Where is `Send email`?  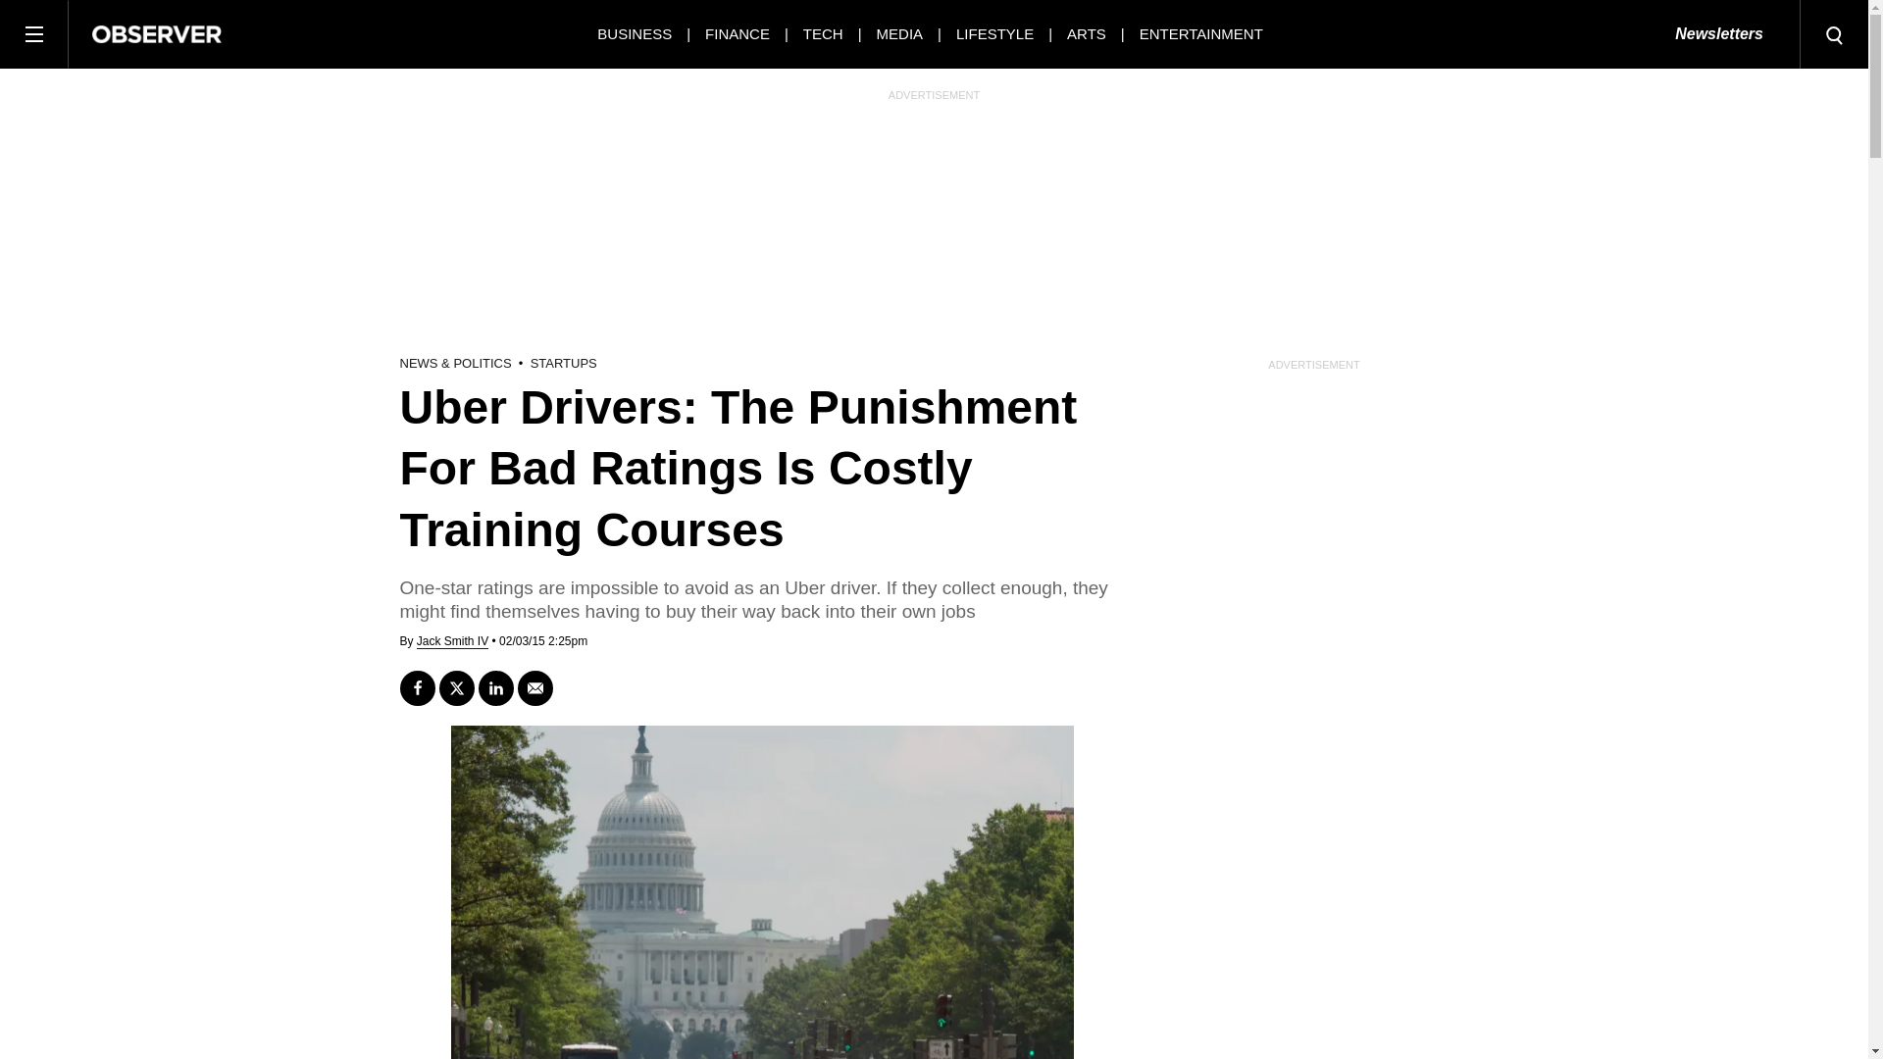
Send email is located at coordinates (535, 688).